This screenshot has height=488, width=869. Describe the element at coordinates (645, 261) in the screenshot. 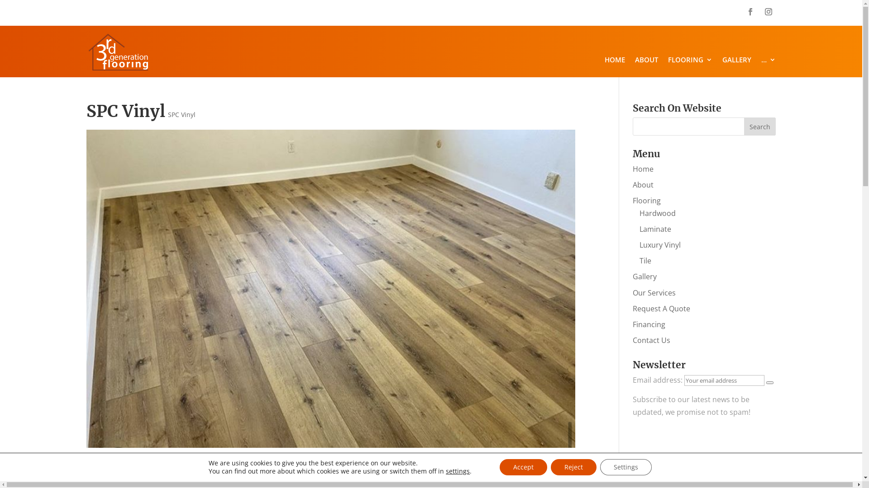

I see `Tile` at that location.